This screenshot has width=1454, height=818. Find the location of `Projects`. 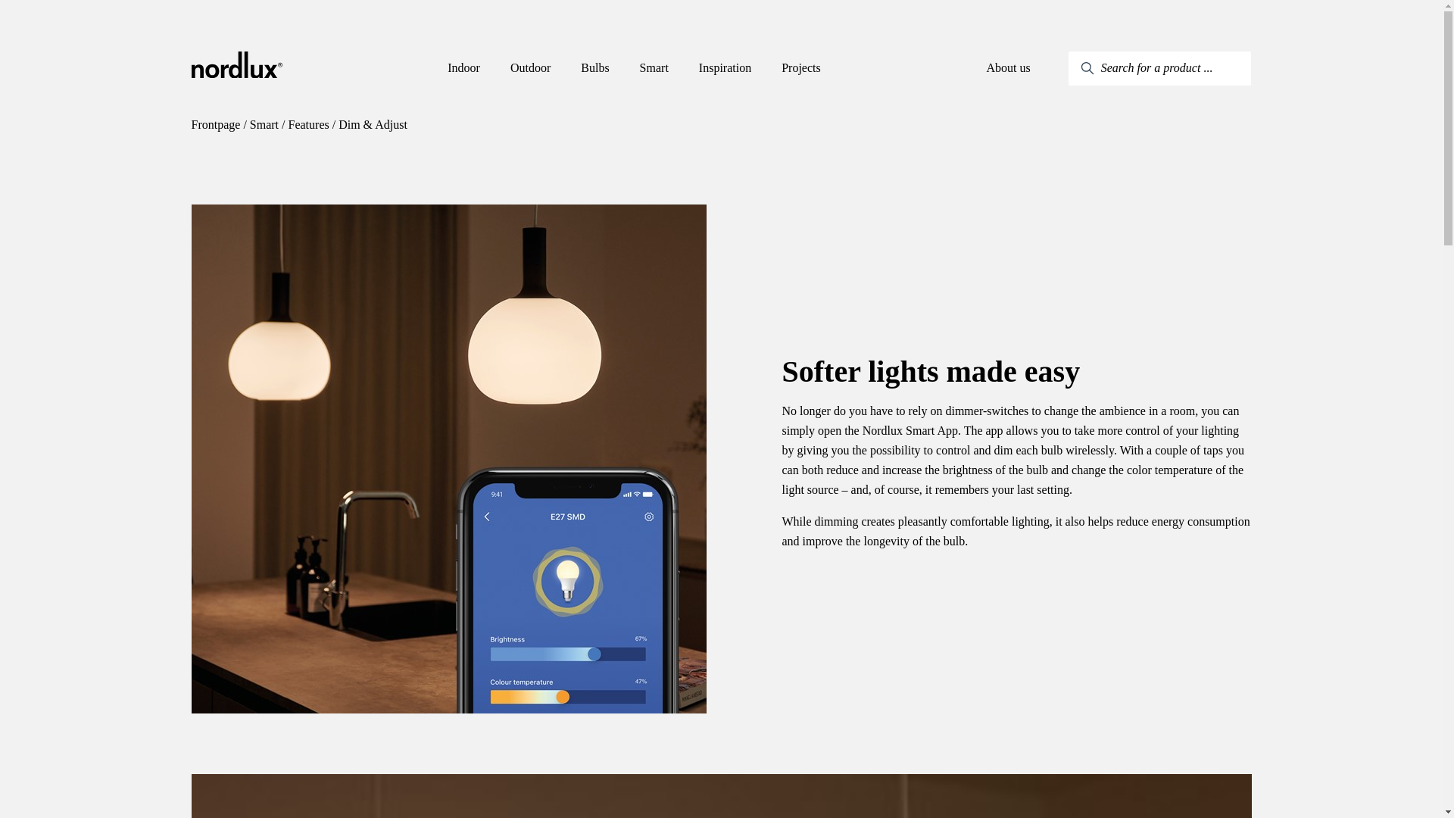

Projects is located at coordinates (801, 68).